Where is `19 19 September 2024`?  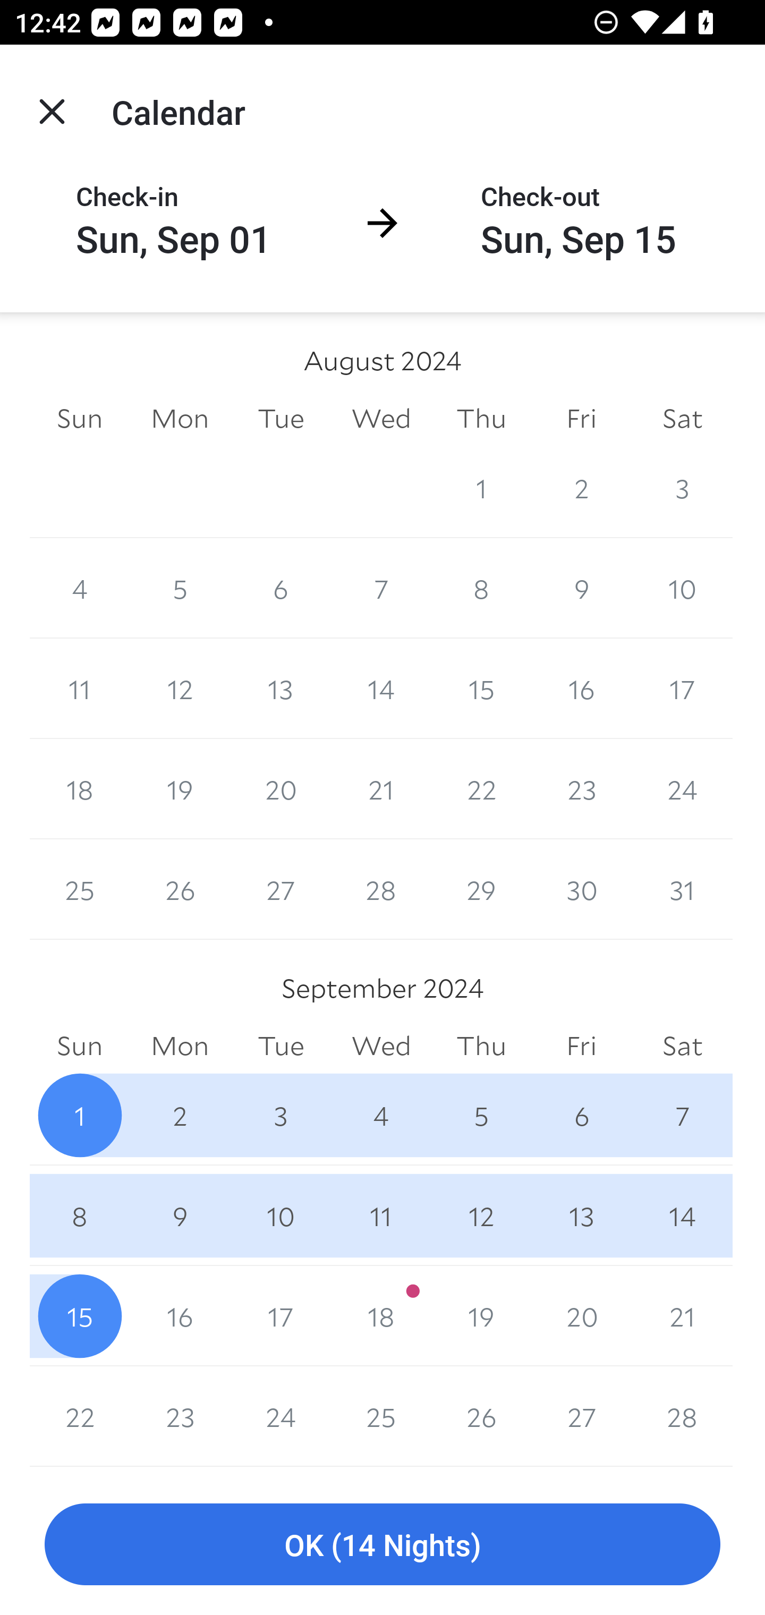 19 19 September 2024 is located at coordinates (481, 1316).